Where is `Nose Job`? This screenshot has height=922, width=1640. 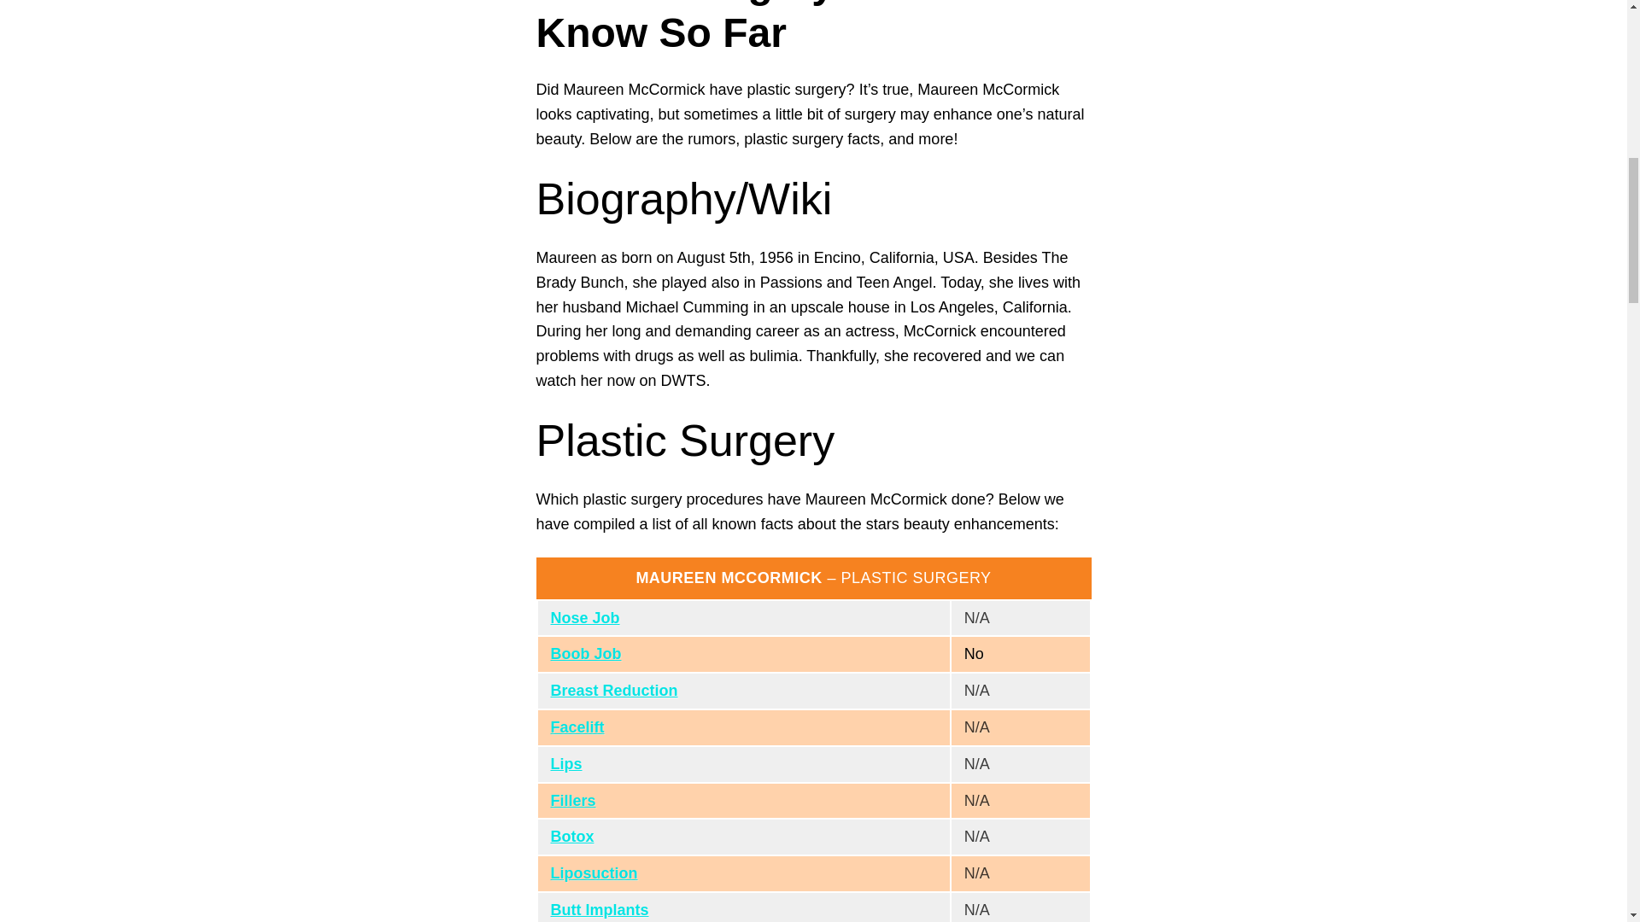 Nose Job is located at coordinates (584, 618).